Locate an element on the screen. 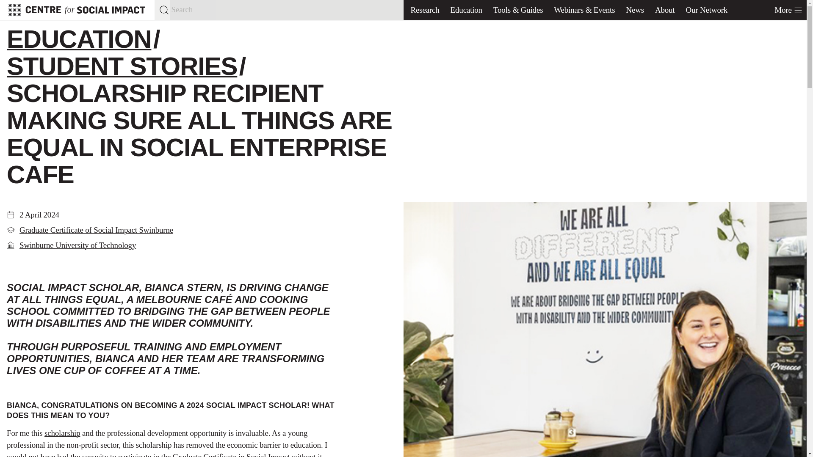 The width and height of the screenshot is (813, 457). STUDENT STORIES is located at coordinates (122, 66).